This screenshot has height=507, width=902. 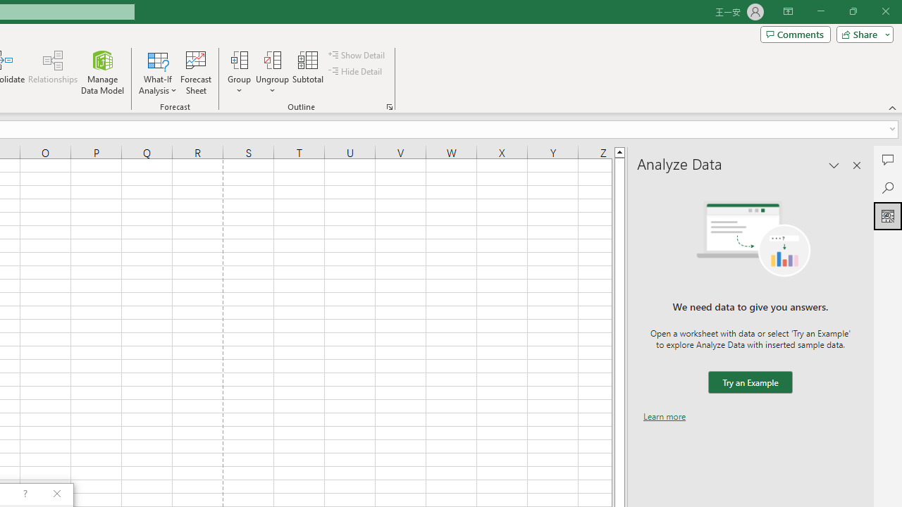 I want to click on Collapse the Ribbon, so click(x=893, y=107).